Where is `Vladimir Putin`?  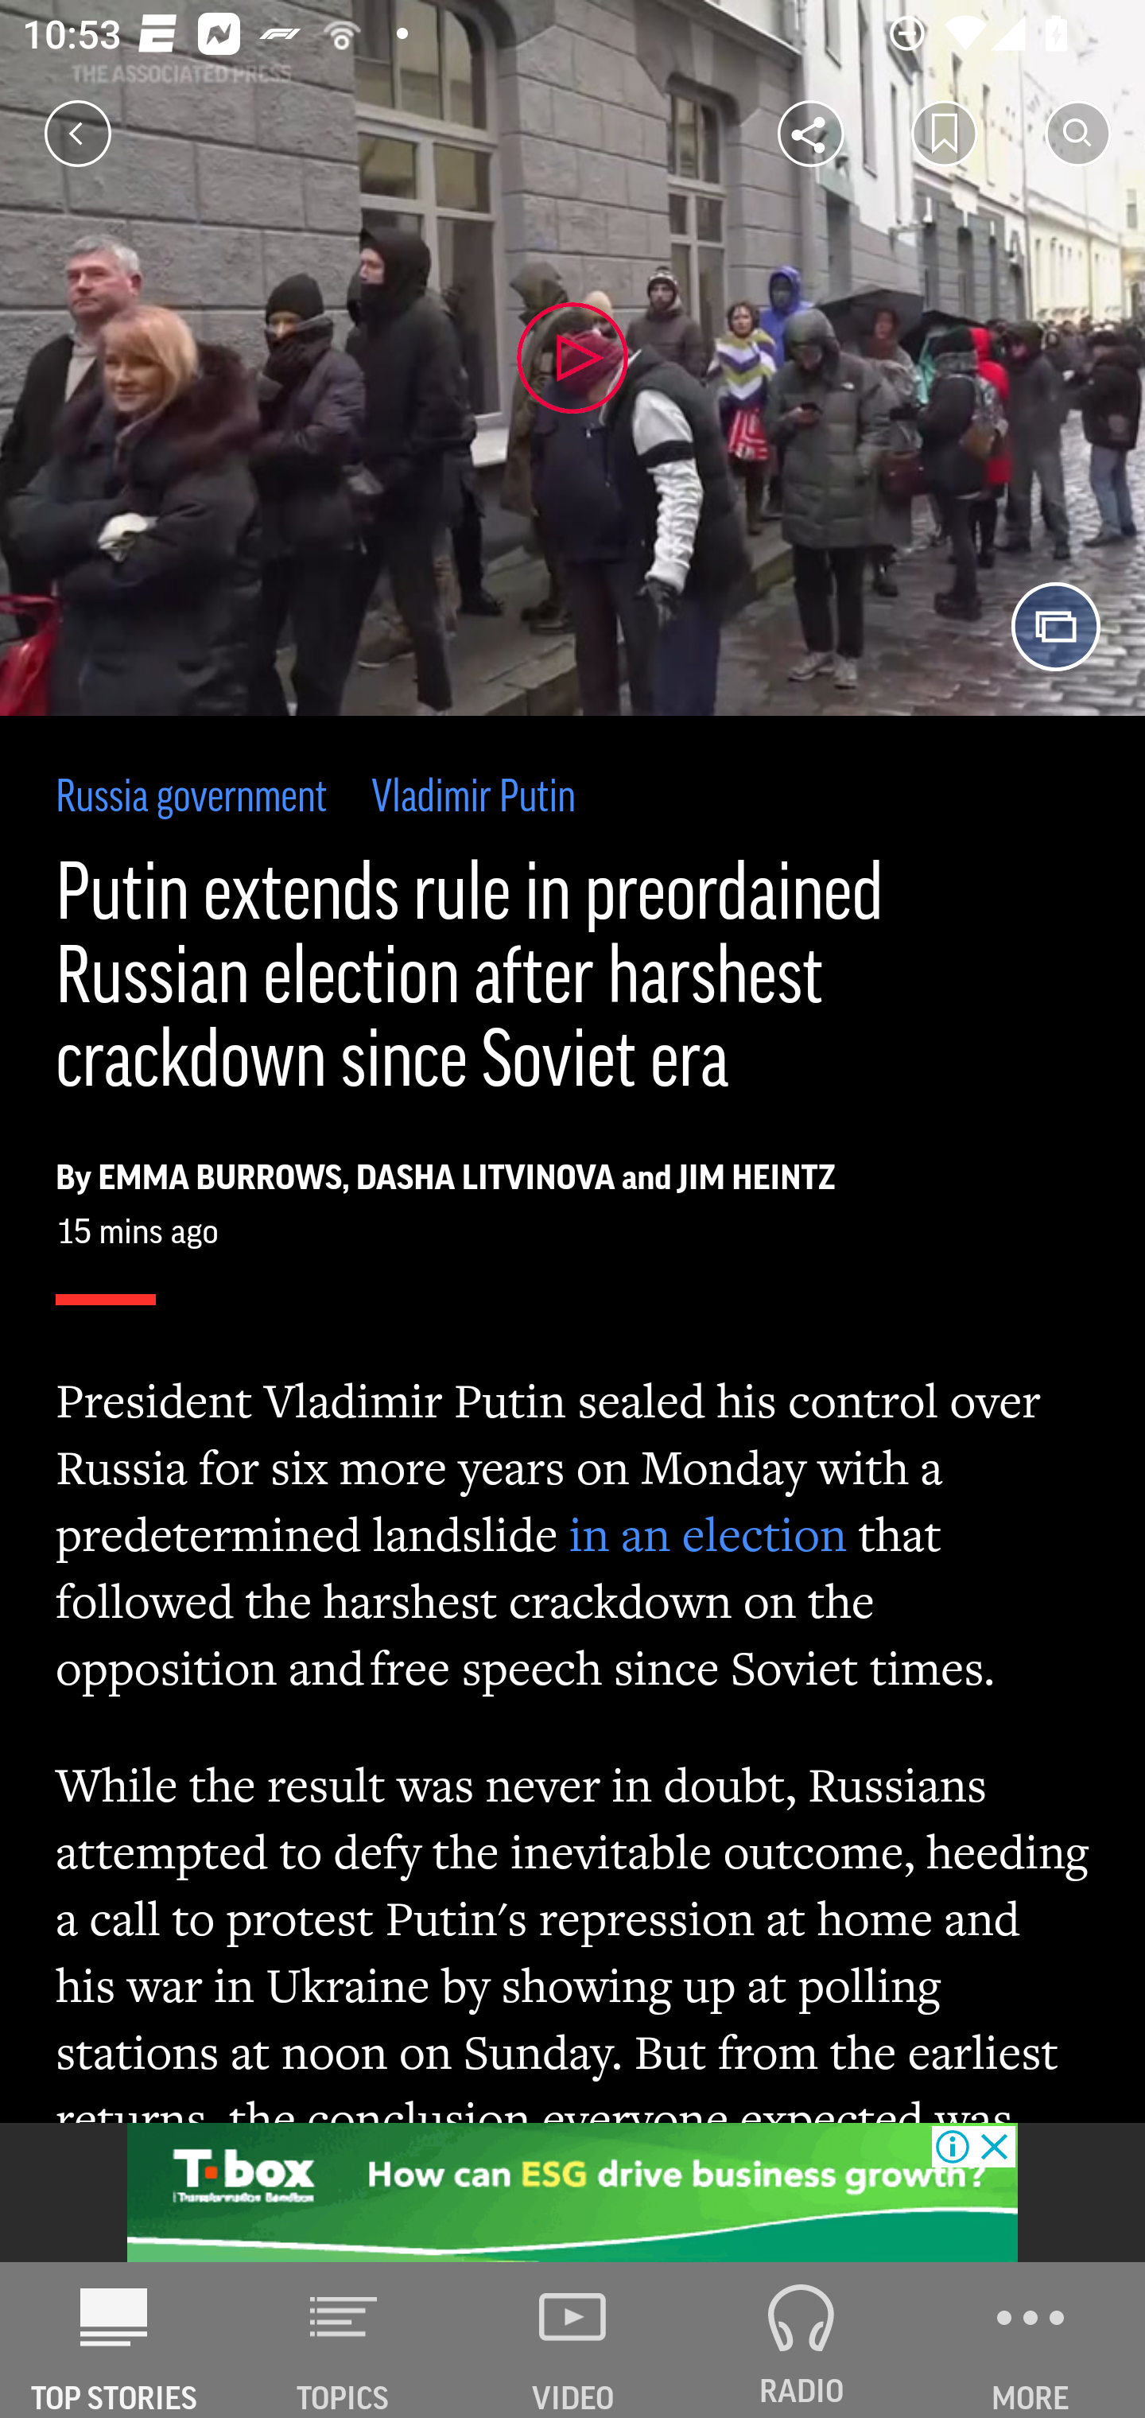
Vladimir Putin is located at coordinates (472, 799).